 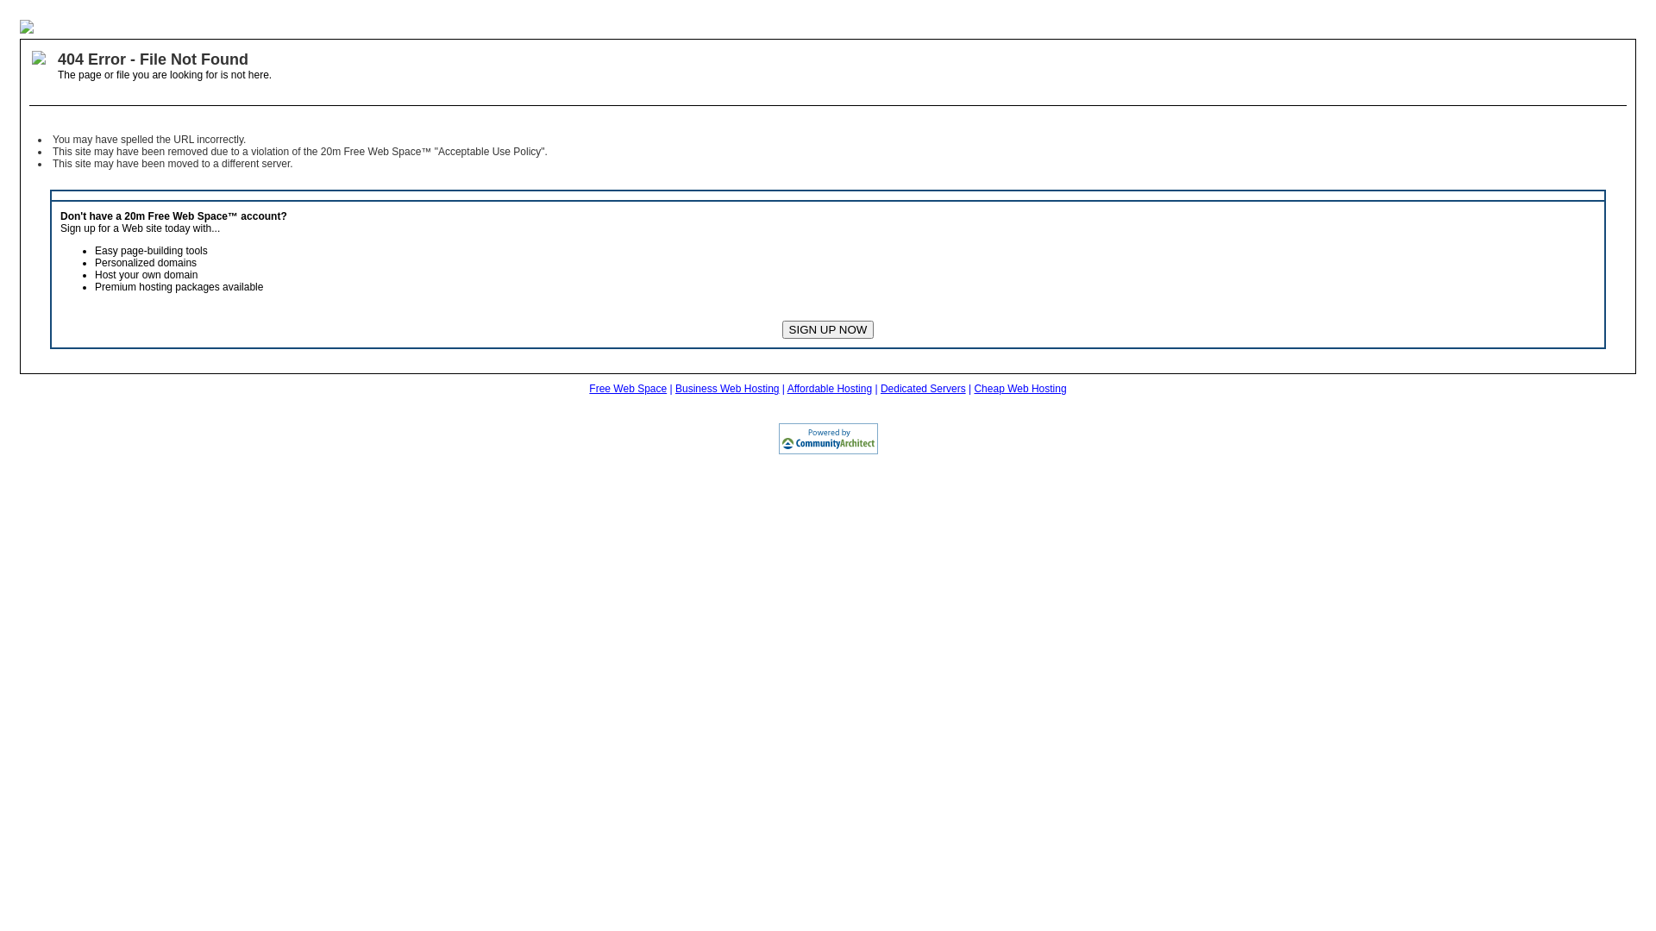 I want to click on Free Web Space, so click(x=628, y=389).